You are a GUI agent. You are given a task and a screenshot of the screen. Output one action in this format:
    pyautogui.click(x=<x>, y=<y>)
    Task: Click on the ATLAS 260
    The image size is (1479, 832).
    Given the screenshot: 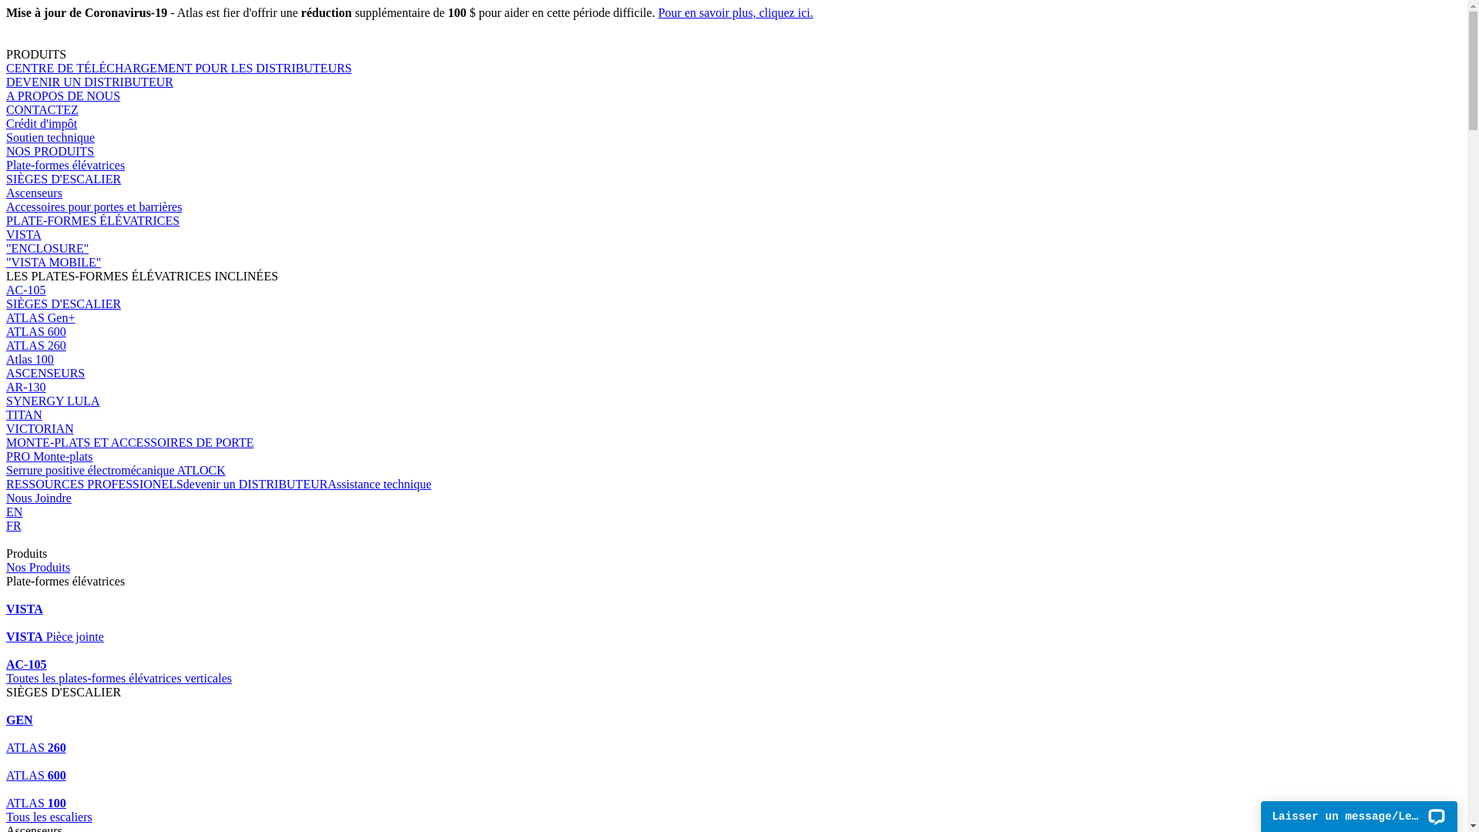 What is the action you would take?
    pyautogui.click(x=733, y=346)
    